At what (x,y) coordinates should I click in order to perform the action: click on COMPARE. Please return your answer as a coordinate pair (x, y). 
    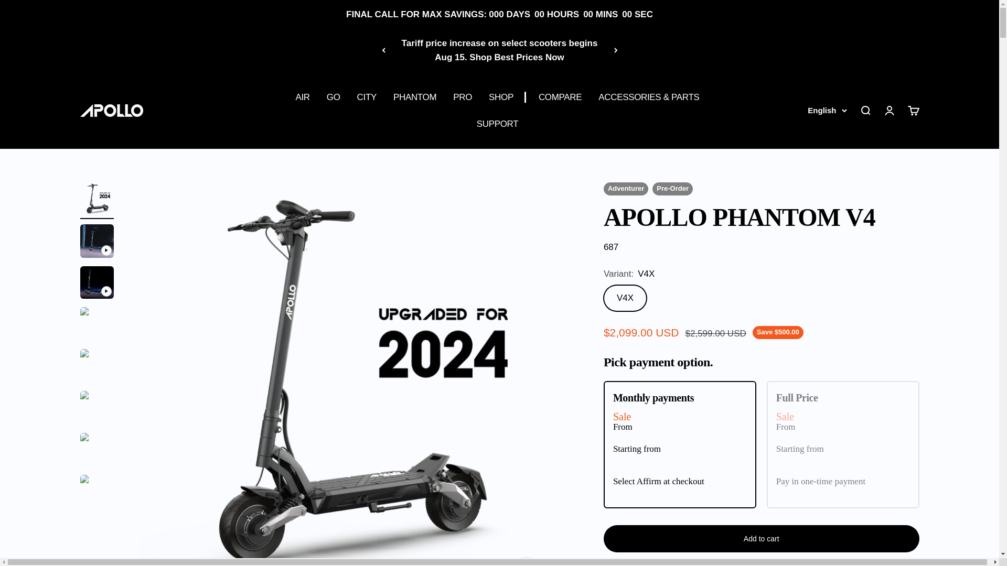
    Looking at the image, I should click on (560, 96).